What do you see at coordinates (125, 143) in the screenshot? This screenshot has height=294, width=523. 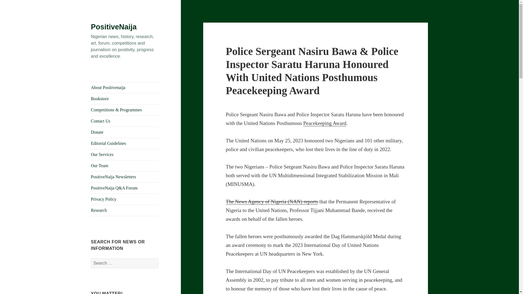 I see `Editorial Guidelines` at bounding box center [125, 143].